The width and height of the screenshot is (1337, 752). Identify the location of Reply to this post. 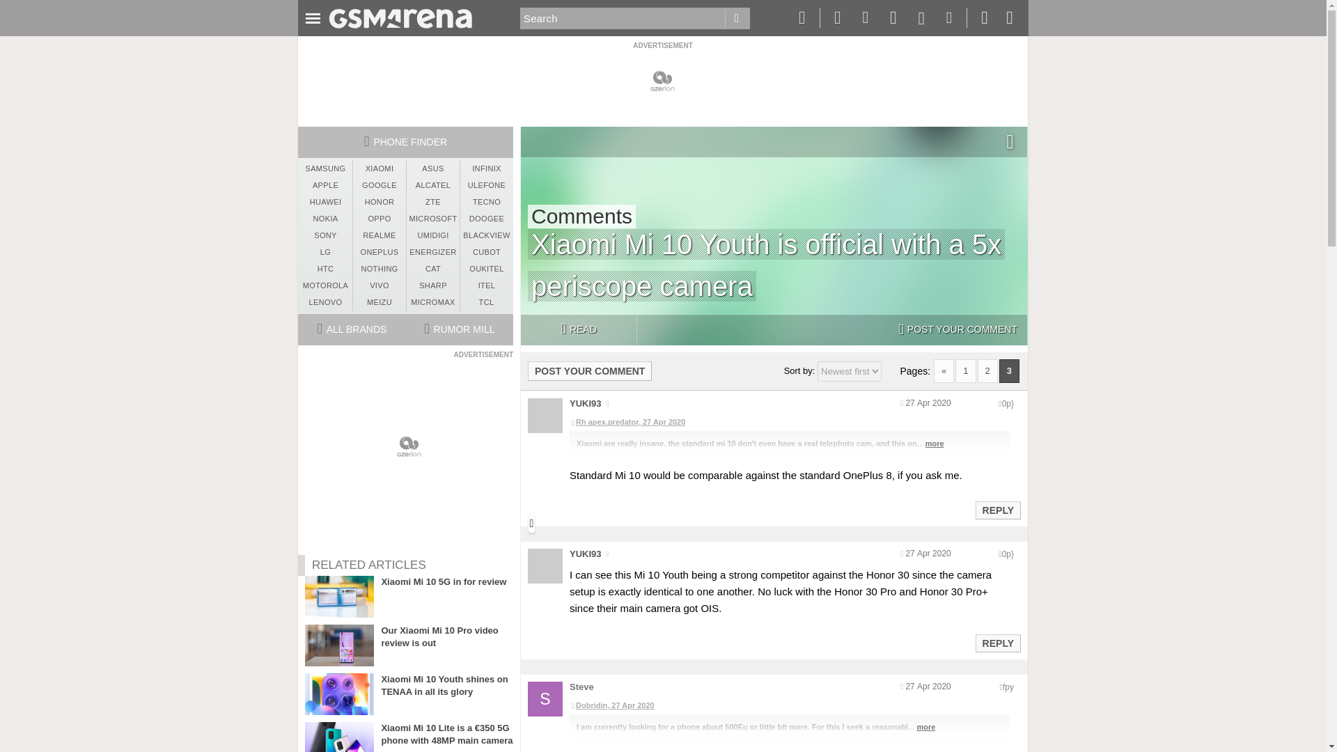
(997, 510).